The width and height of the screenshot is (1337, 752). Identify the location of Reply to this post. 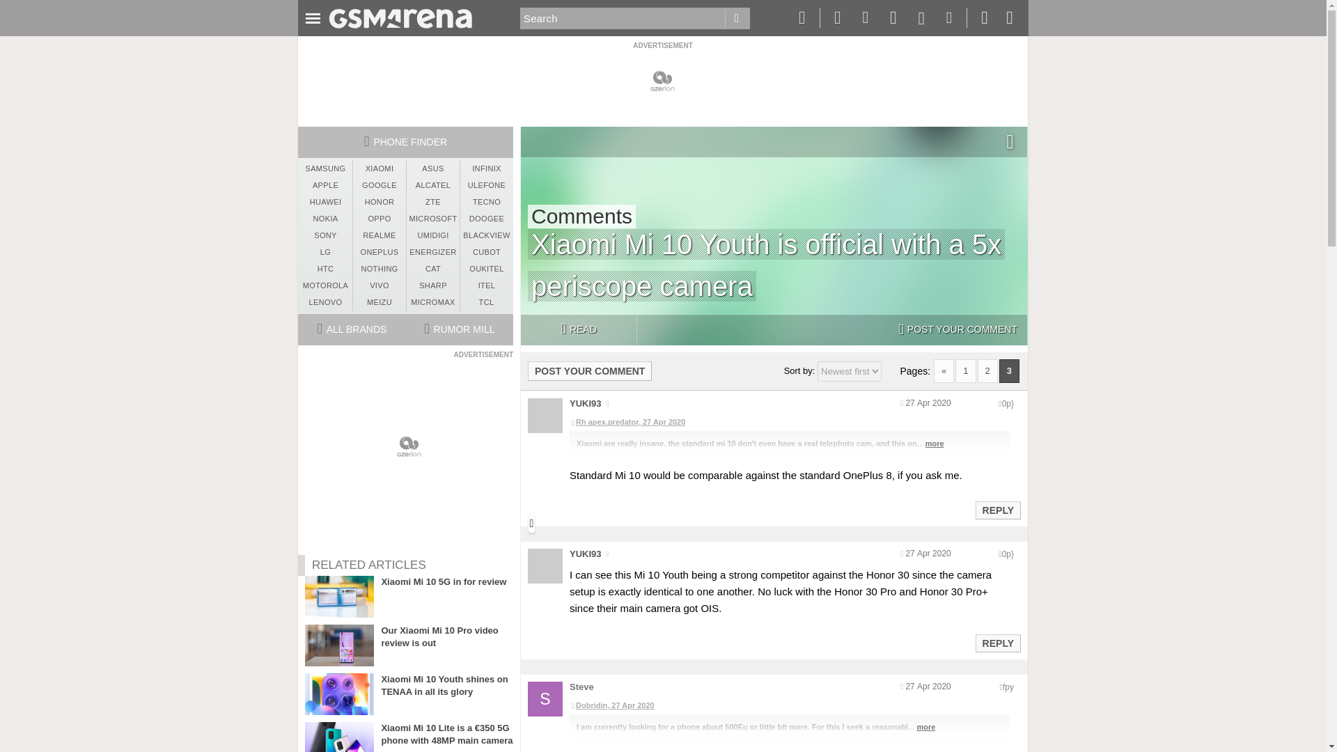
(997, 510).